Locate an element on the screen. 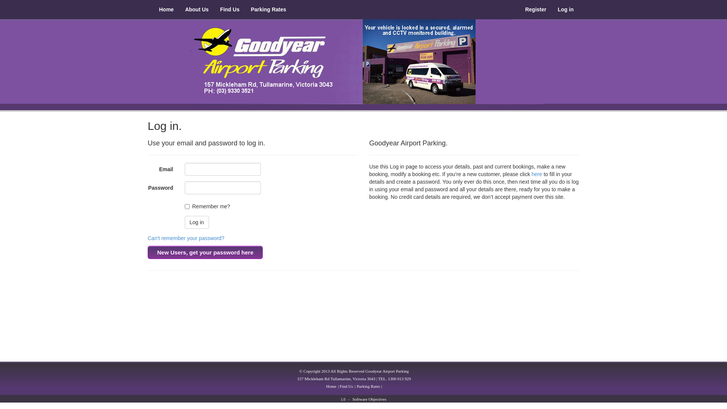 This screenshot has width=727, height=409. Log in is located at coordinates (566, 9).